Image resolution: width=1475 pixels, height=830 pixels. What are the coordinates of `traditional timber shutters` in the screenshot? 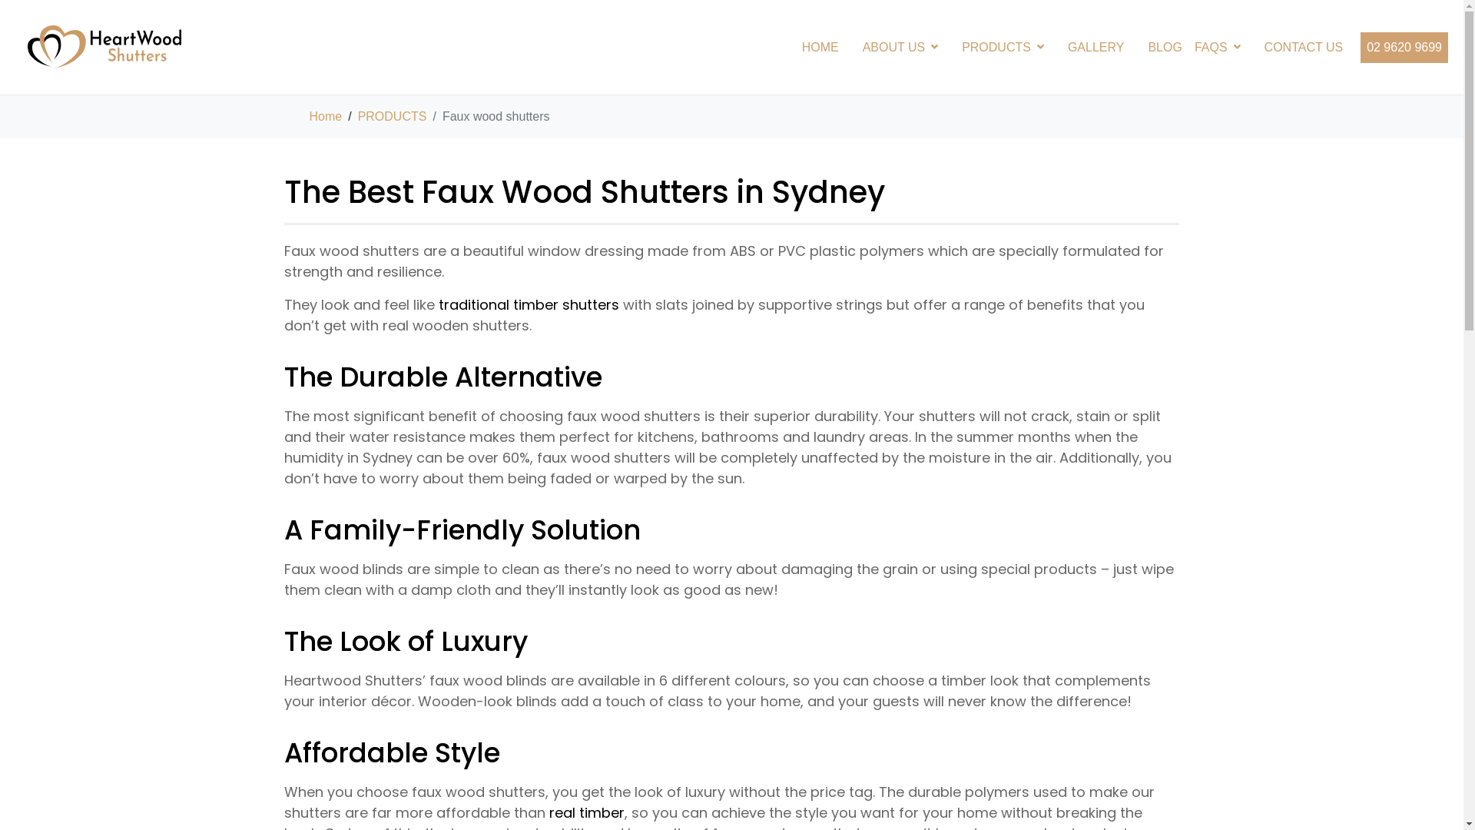 It's located at (529, 304).